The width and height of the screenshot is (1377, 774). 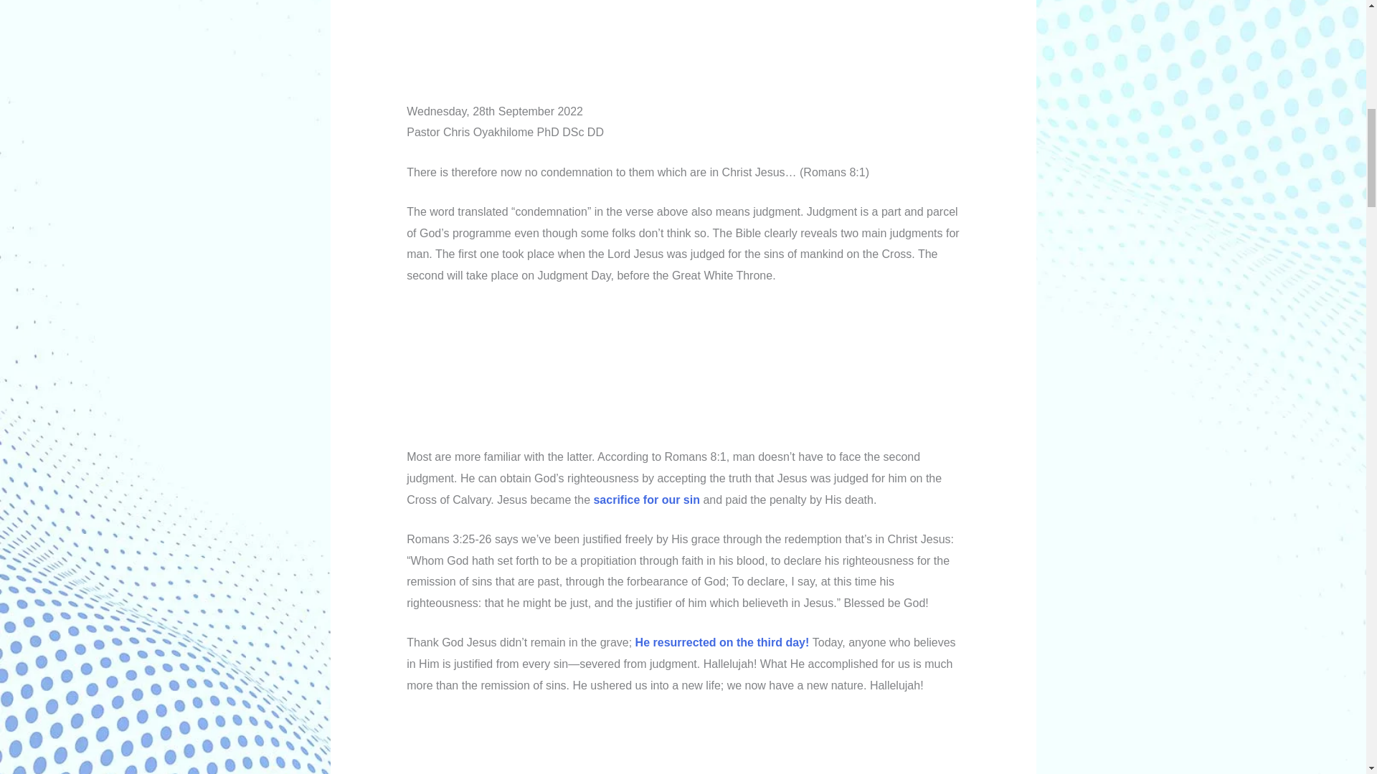 What do you see at coordinates (646, 500) in the screenshot?
I see `sacrifice for our sin` at bounding box center [646, 500].